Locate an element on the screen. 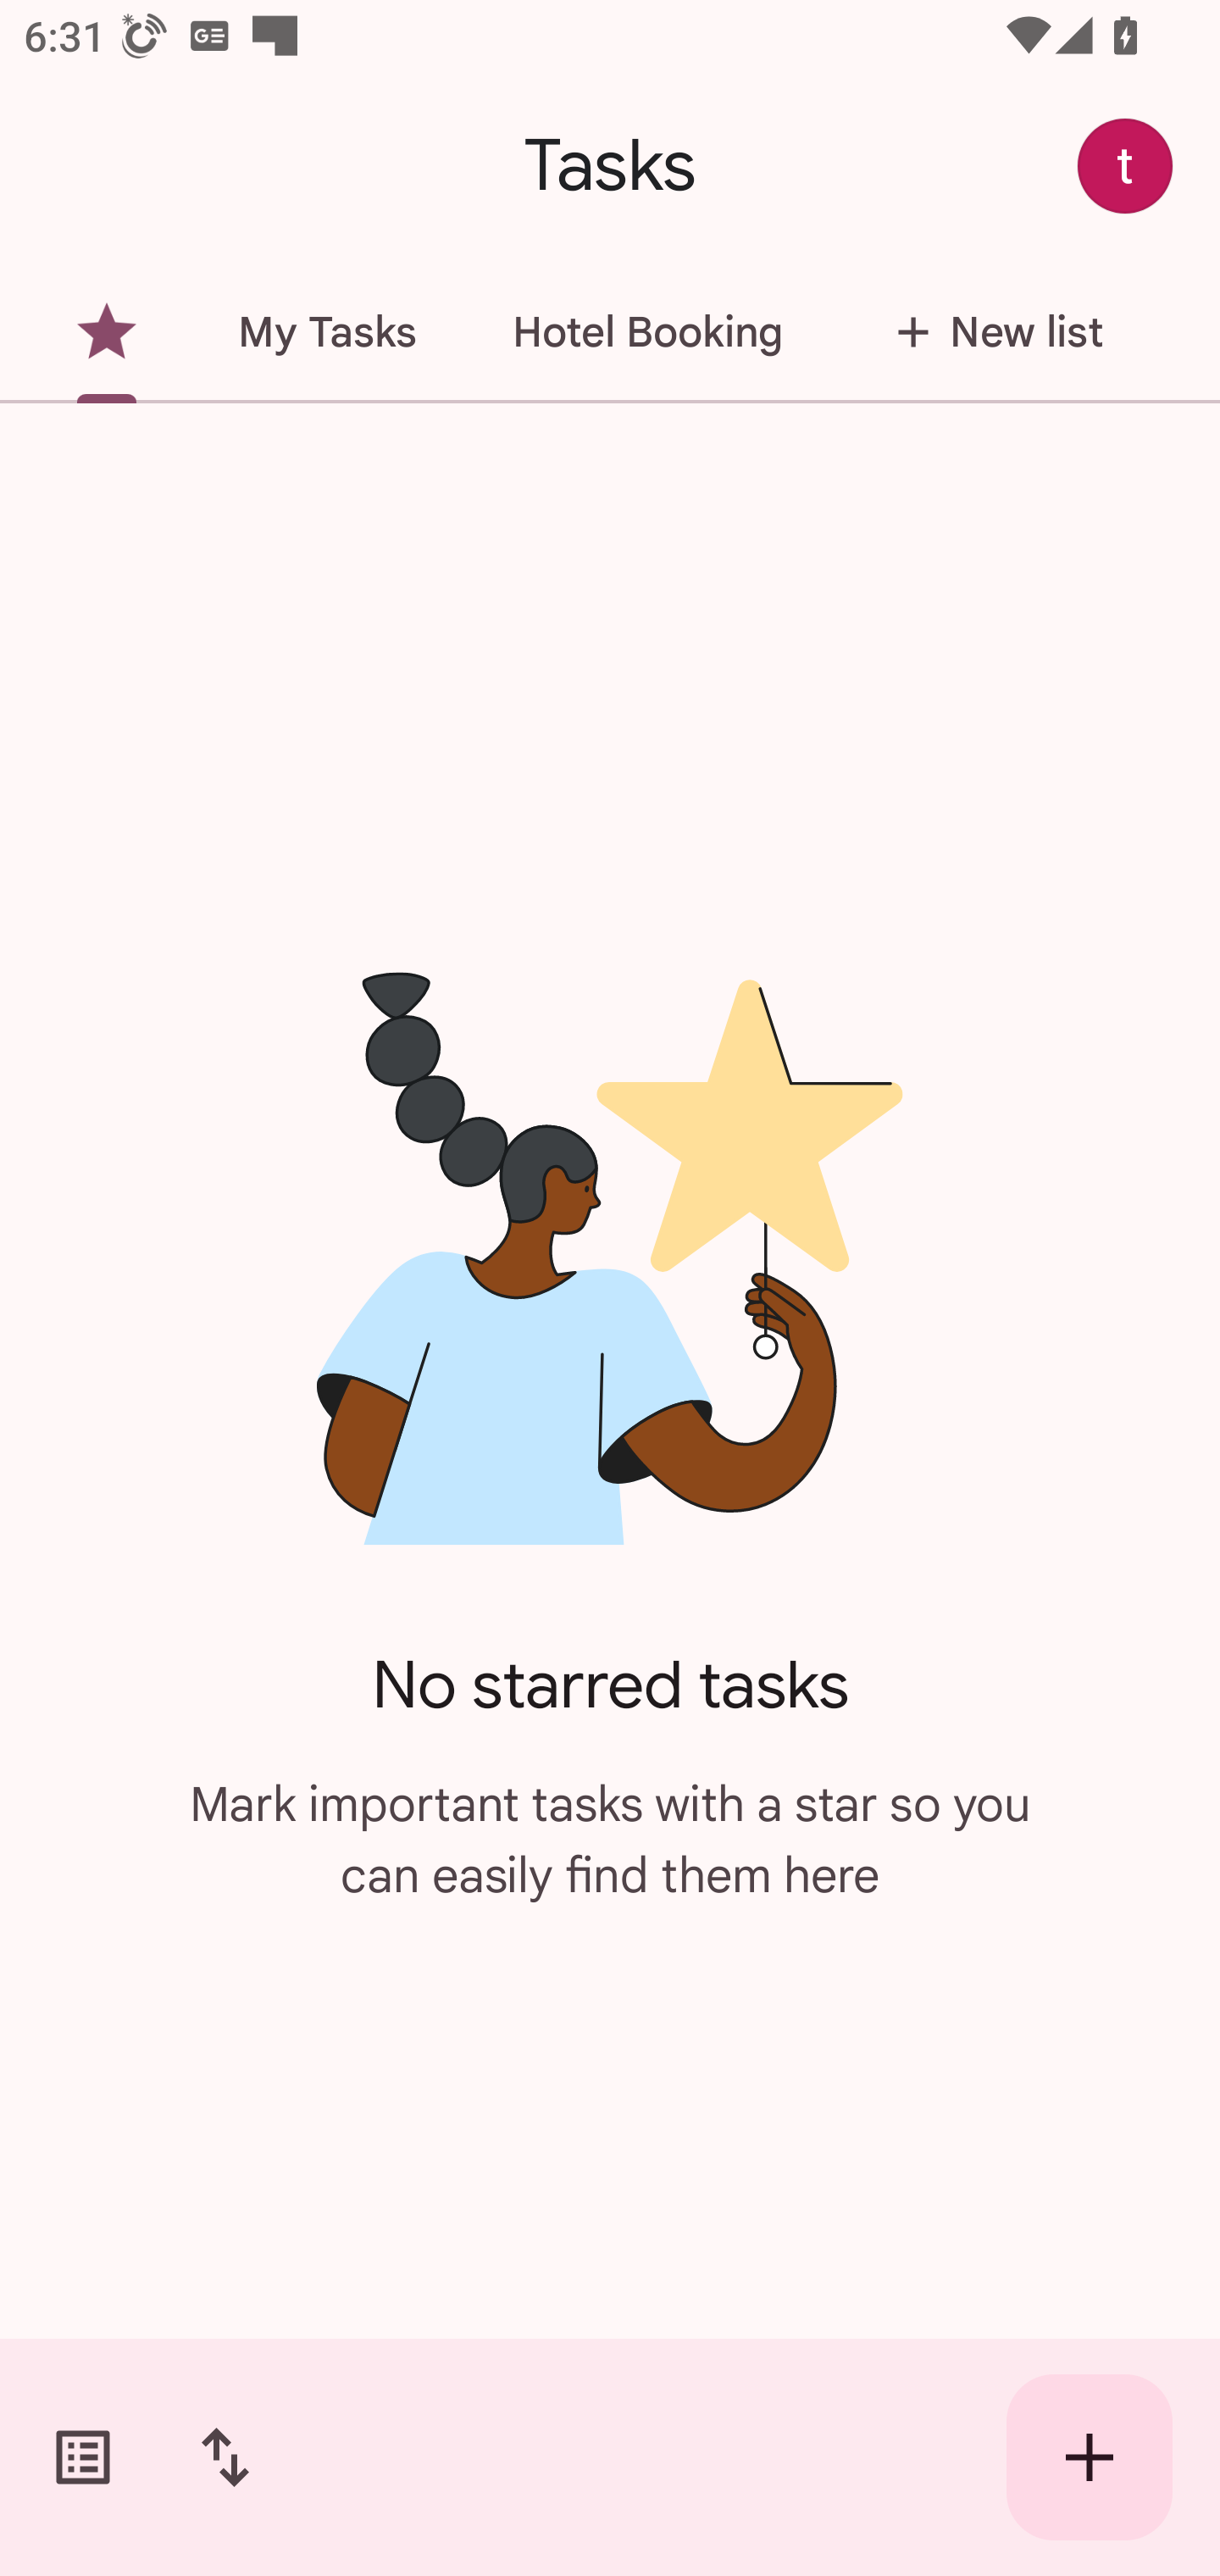 The width and height of the screenshot is (1220, 2576). My Tasks is located at coordinates (327, 332).